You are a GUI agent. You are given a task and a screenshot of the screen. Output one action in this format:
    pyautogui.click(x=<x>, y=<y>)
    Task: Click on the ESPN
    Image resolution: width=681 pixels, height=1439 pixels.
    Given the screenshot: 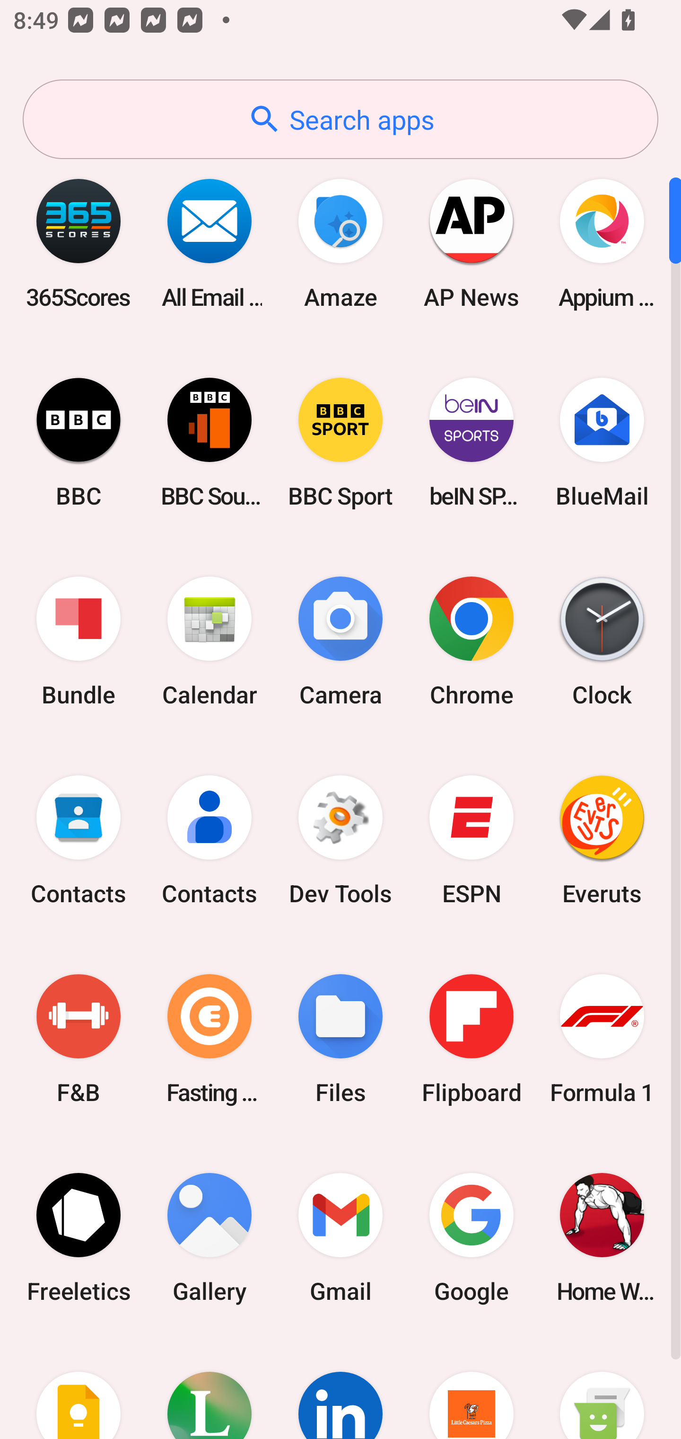 What is the action you would take?
    pyautogui.click(x=471, y=840)
    